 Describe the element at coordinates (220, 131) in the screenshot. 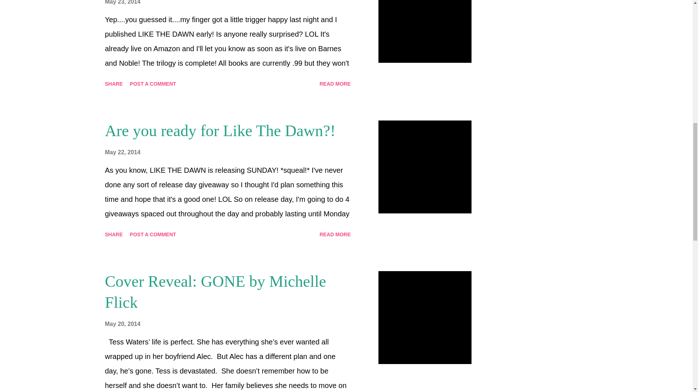

I see `Are you ready for Like The Dawn?!` at that location.